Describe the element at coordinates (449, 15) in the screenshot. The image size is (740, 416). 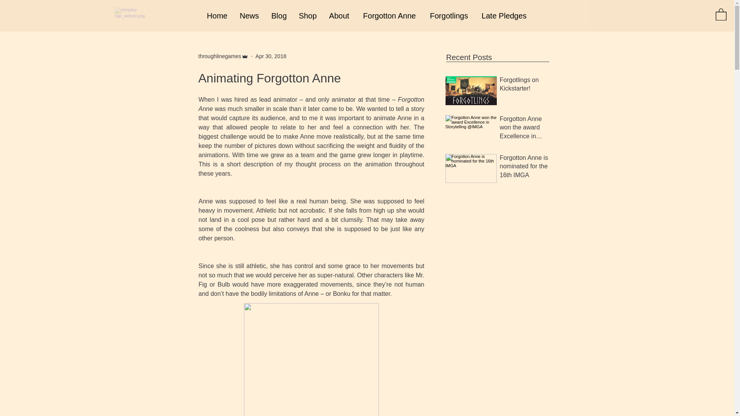
I see `Forgotlings` at that location.